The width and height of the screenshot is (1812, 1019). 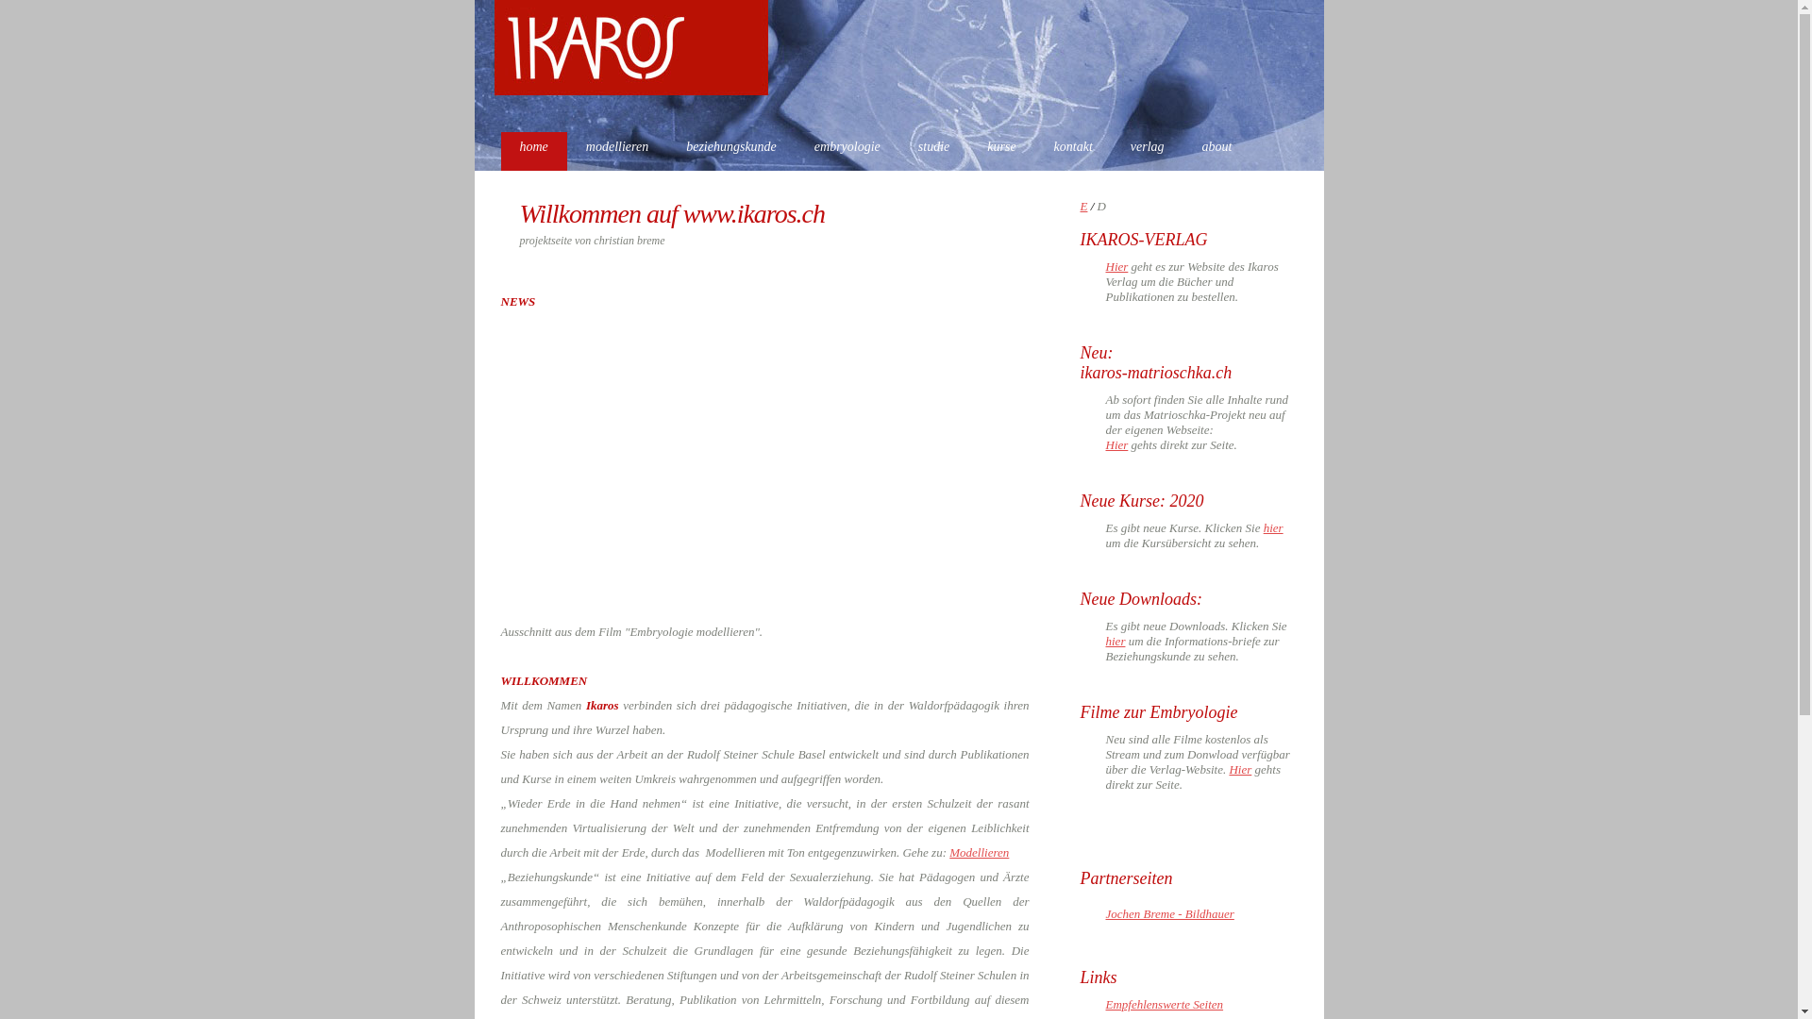 I want to click on Empfehlenswerte Seiten, so click(x=1165, y=1004).